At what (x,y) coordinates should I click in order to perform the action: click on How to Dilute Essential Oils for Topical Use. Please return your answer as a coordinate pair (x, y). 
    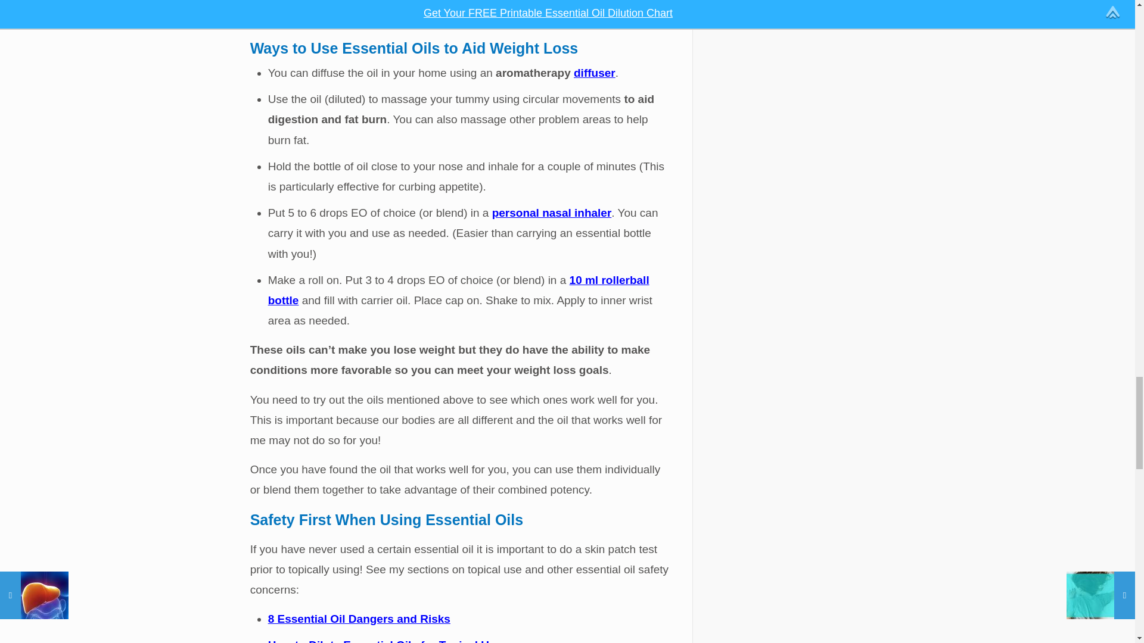
    Looking at the image, I should click on (385, 641).